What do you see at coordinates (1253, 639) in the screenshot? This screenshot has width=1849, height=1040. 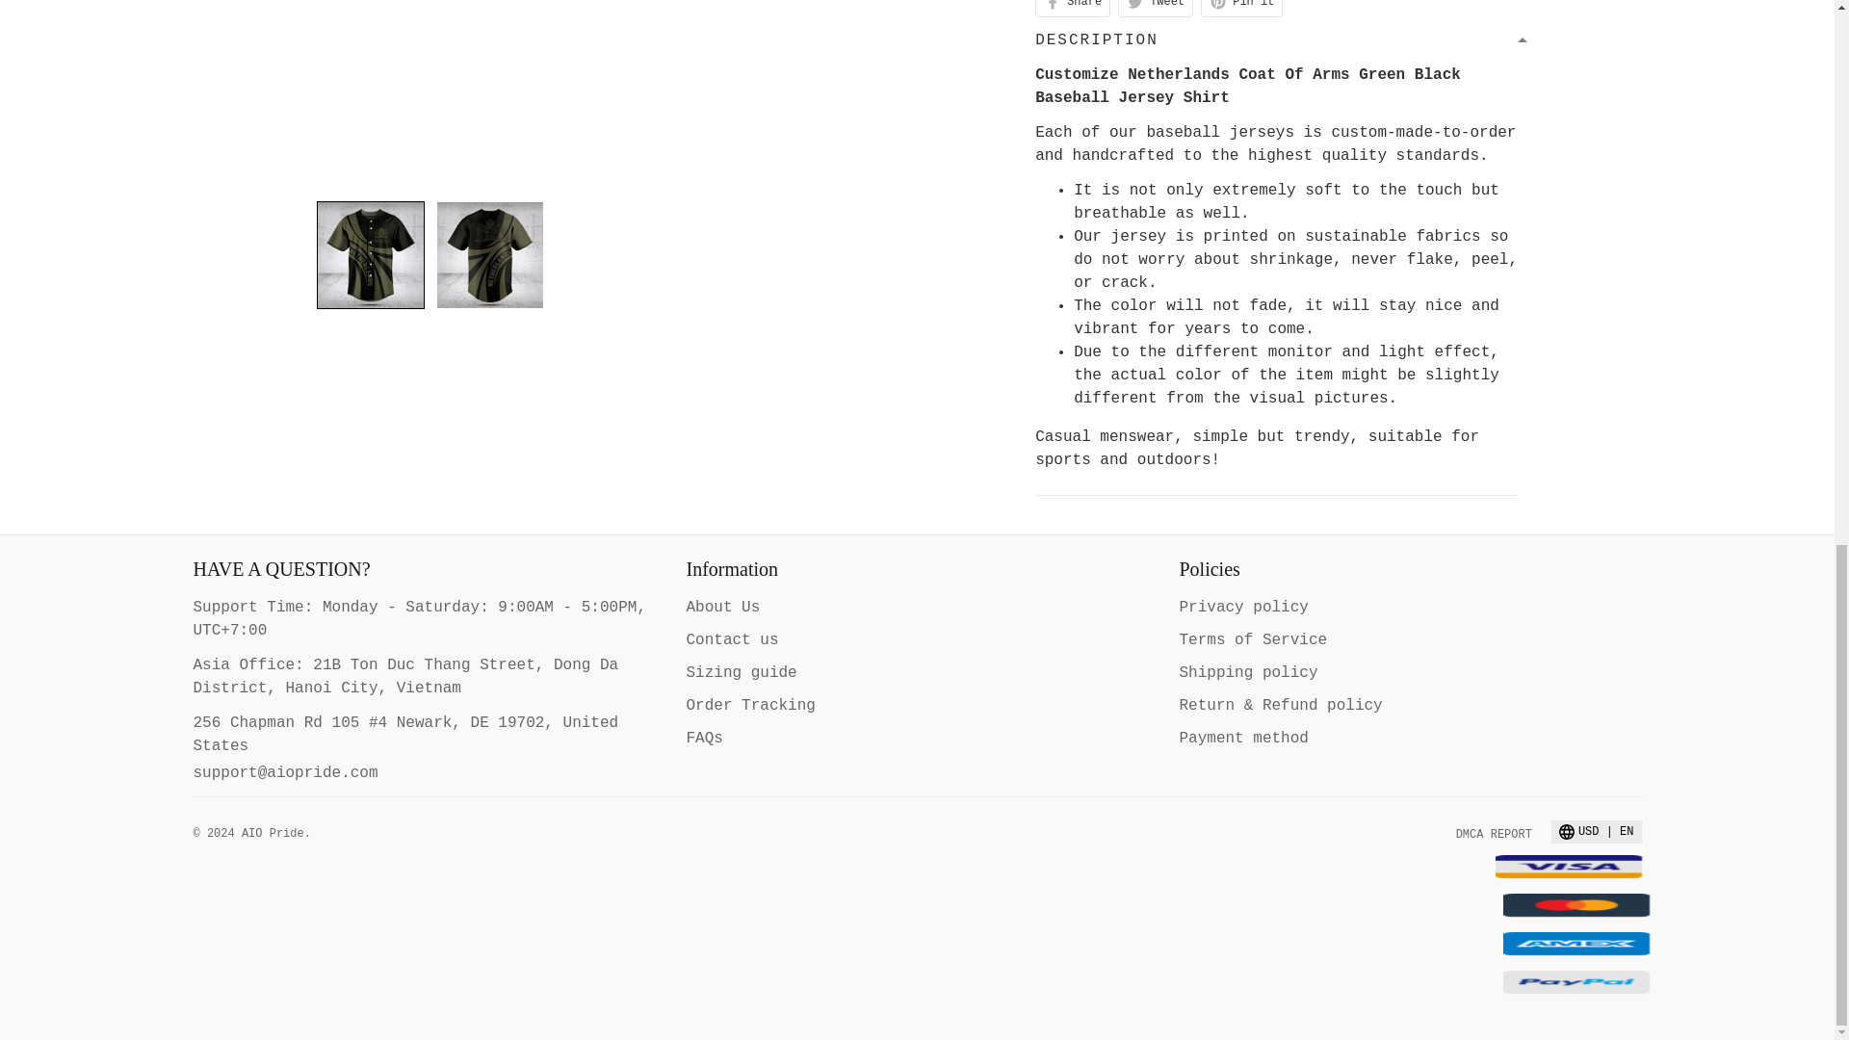 I see `Terms of Service` at bounding box center [1253, 639].